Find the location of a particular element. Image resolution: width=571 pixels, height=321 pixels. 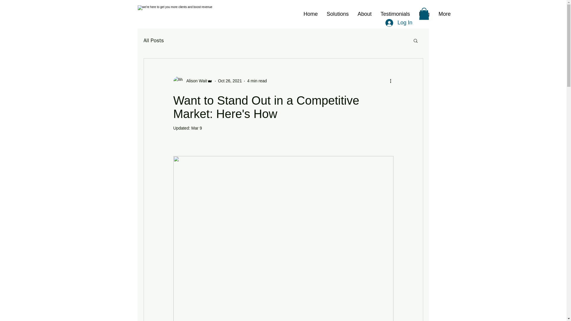

Blog is located at coordinates (424, 14).